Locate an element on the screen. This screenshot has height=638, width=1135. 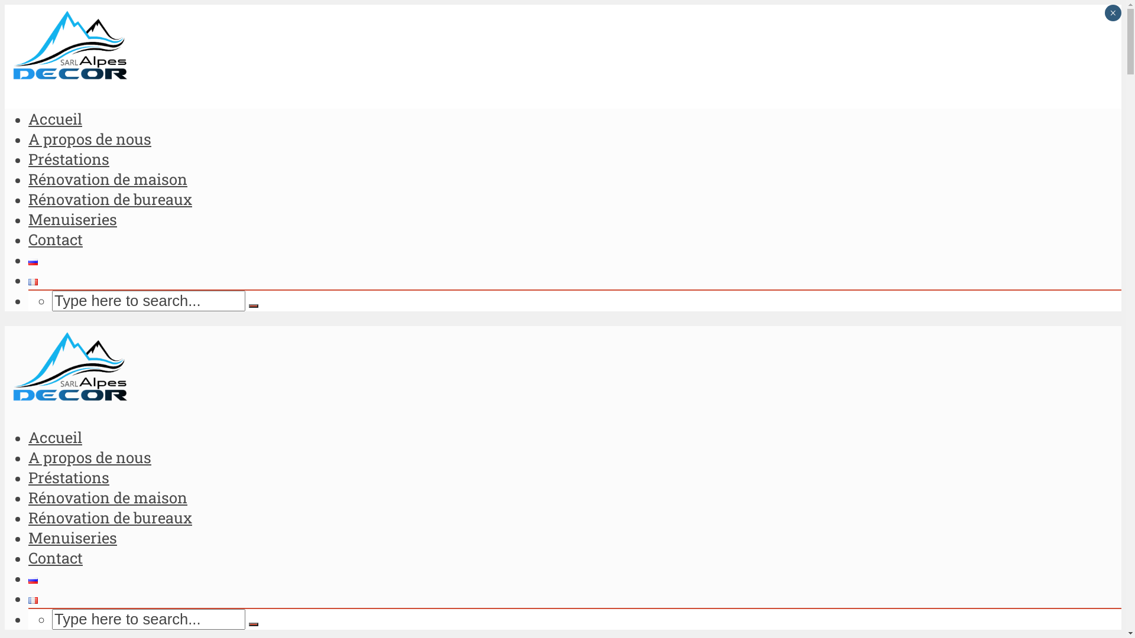
RU is located at coordinates (33, 580).